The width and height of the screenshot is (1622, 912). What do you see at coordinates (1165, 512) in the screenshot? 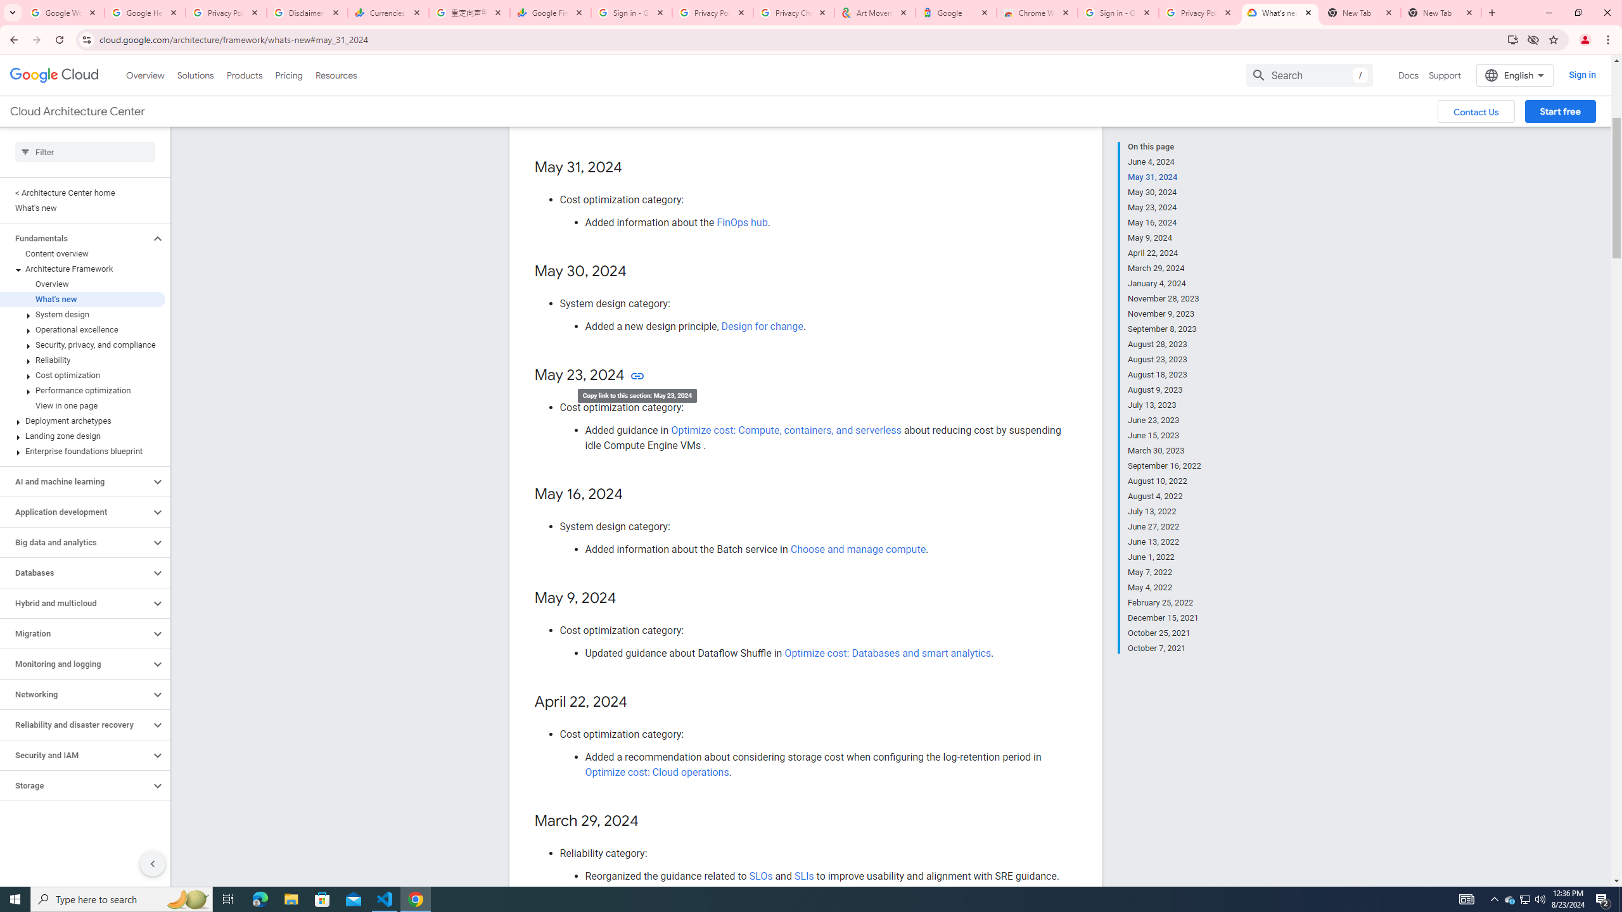
I see `July 13, 2022` at bounding box center [1165, 512].